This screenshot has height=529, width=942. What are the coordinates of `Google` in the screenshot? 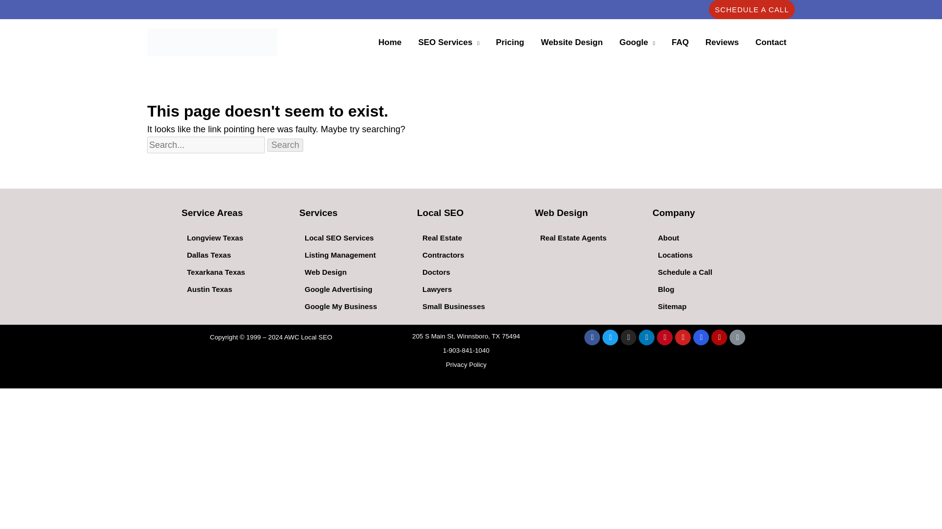 It's located at (637, 42).